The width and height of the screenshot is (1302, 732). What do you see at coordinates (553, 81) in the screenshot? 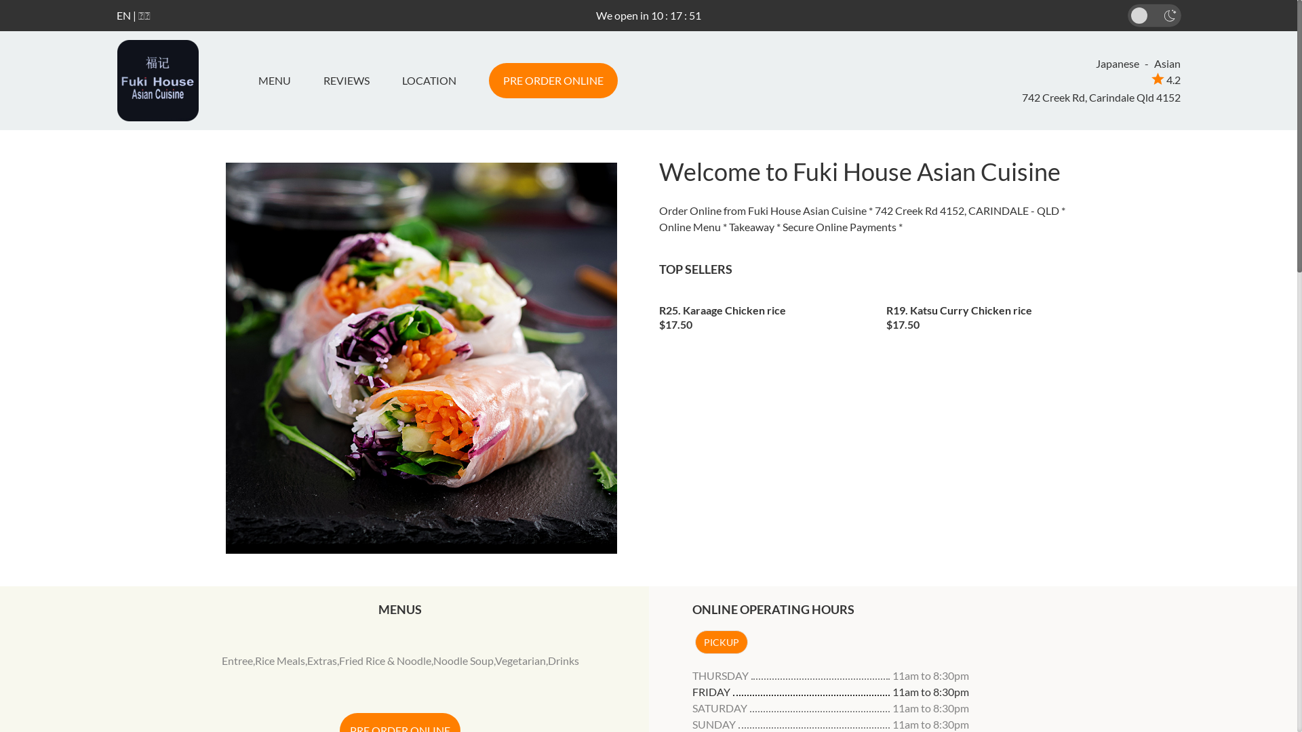
I see `PRE ORDER ONLINE` at bounding box center [553, 81].